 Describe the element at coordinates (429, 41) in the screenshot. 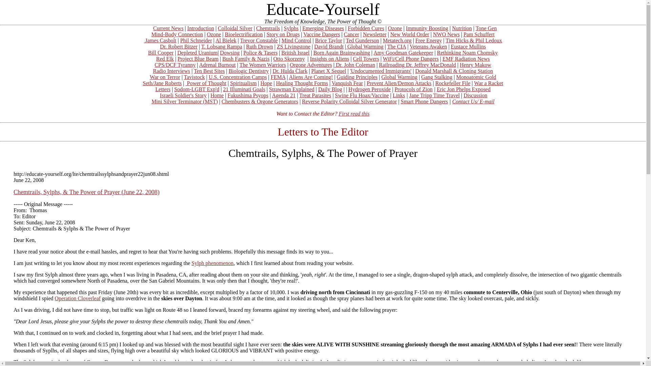

I see `Free Energy` at that location.